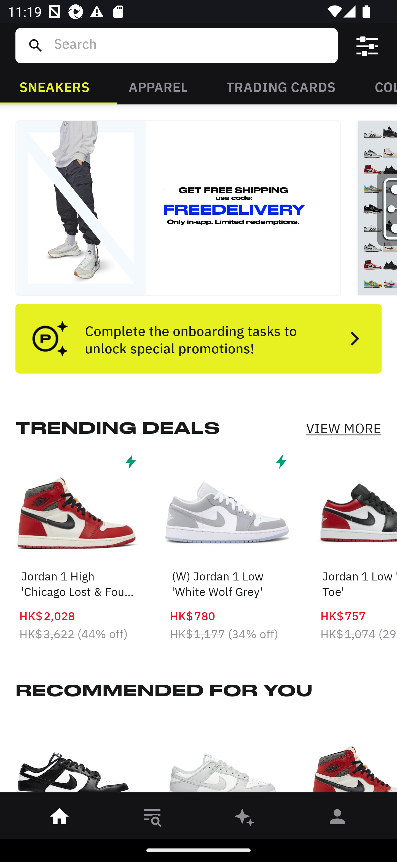 This screenshot has height=862, width=397. Describe the element at coordinates (152, 818) in the screenshot. I see `󱎸` at that location.